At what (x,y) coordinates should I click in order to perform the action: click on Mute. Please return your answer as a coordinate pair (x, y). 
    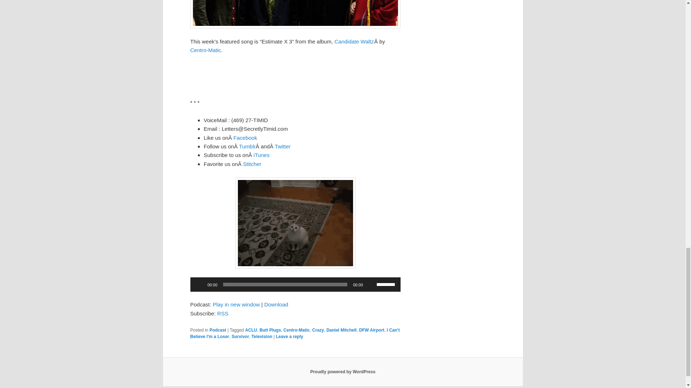
    Looking at the image, I should click on (371, 285).